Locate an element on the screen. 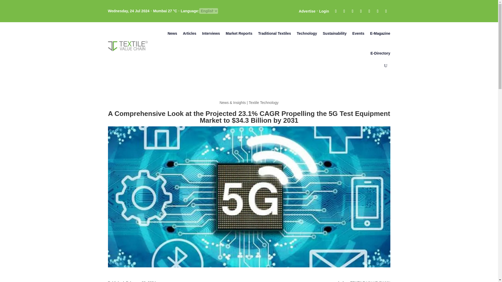  Market Reports is located at coordinates (239, 33).